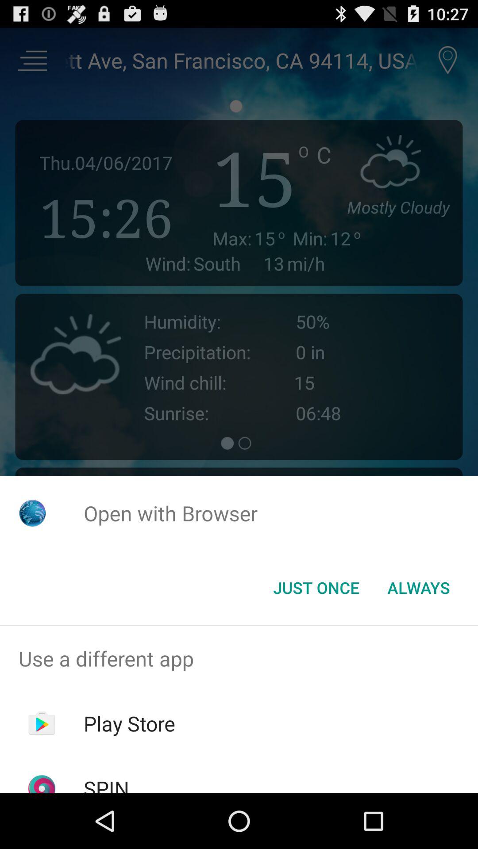 This screenshot has width=478, height=849. Describe the element at coordinates (129, 723) in the screenshot. I see `turn on the app below use a different` at that location.